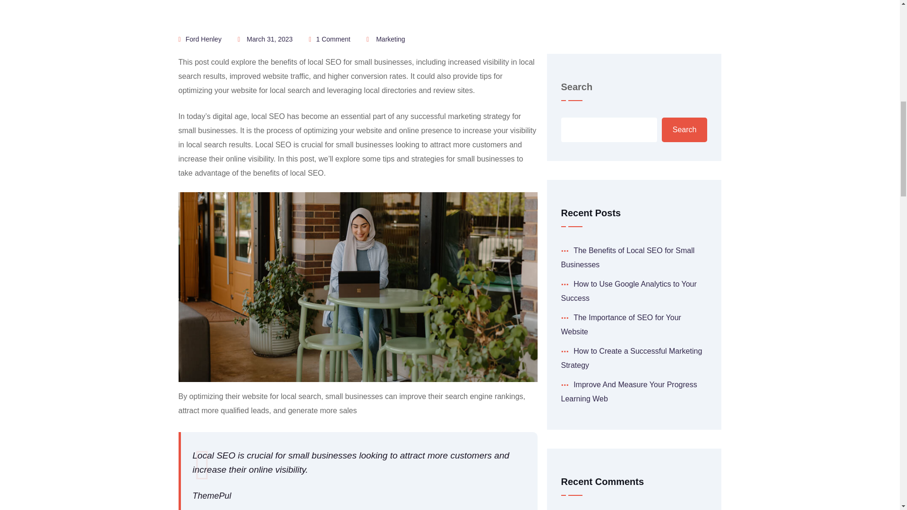 This screenshot has width=907, height=510. I want to click on Improve And Measure Your Progress Learning Web, so click(629, 88).